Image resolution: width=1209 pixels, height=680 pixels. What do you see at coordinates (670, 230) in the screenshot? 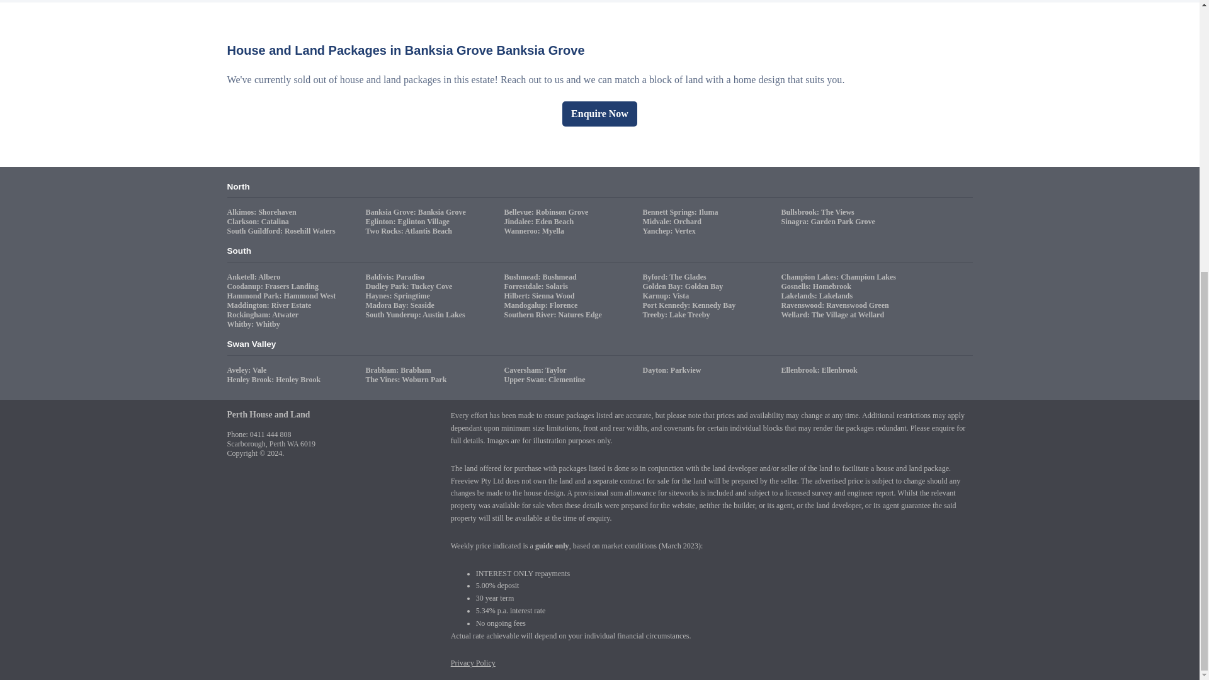
I see `Yanchep: Vertex` at bounding box center [670, 230].